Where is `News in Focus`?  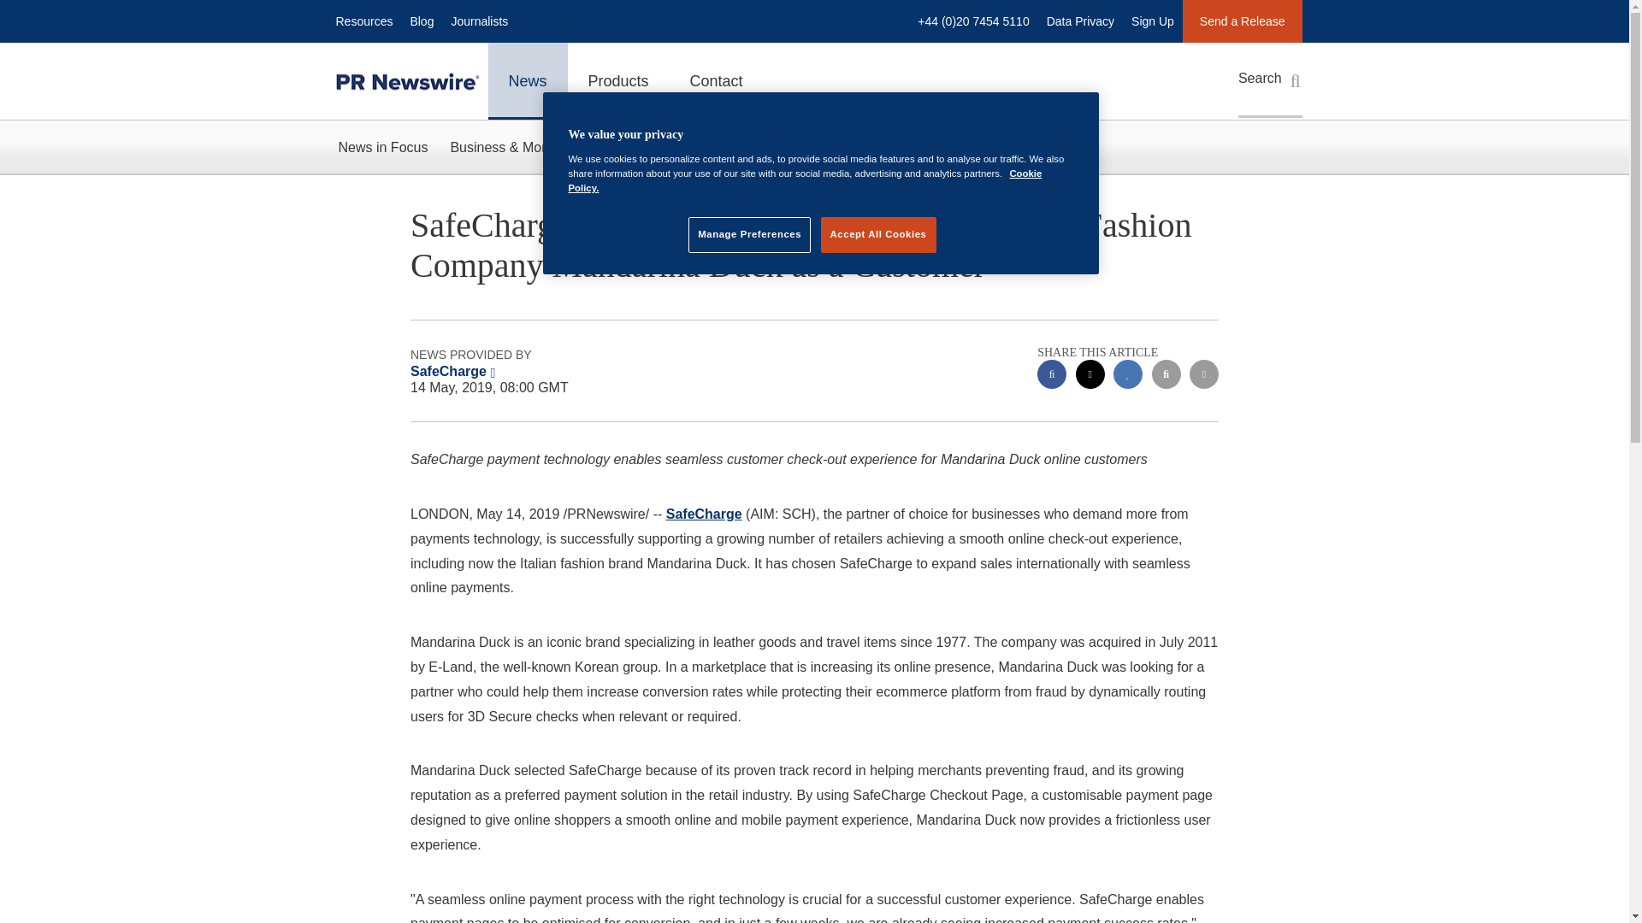 News in Focus is located at coordinates (382, 147).